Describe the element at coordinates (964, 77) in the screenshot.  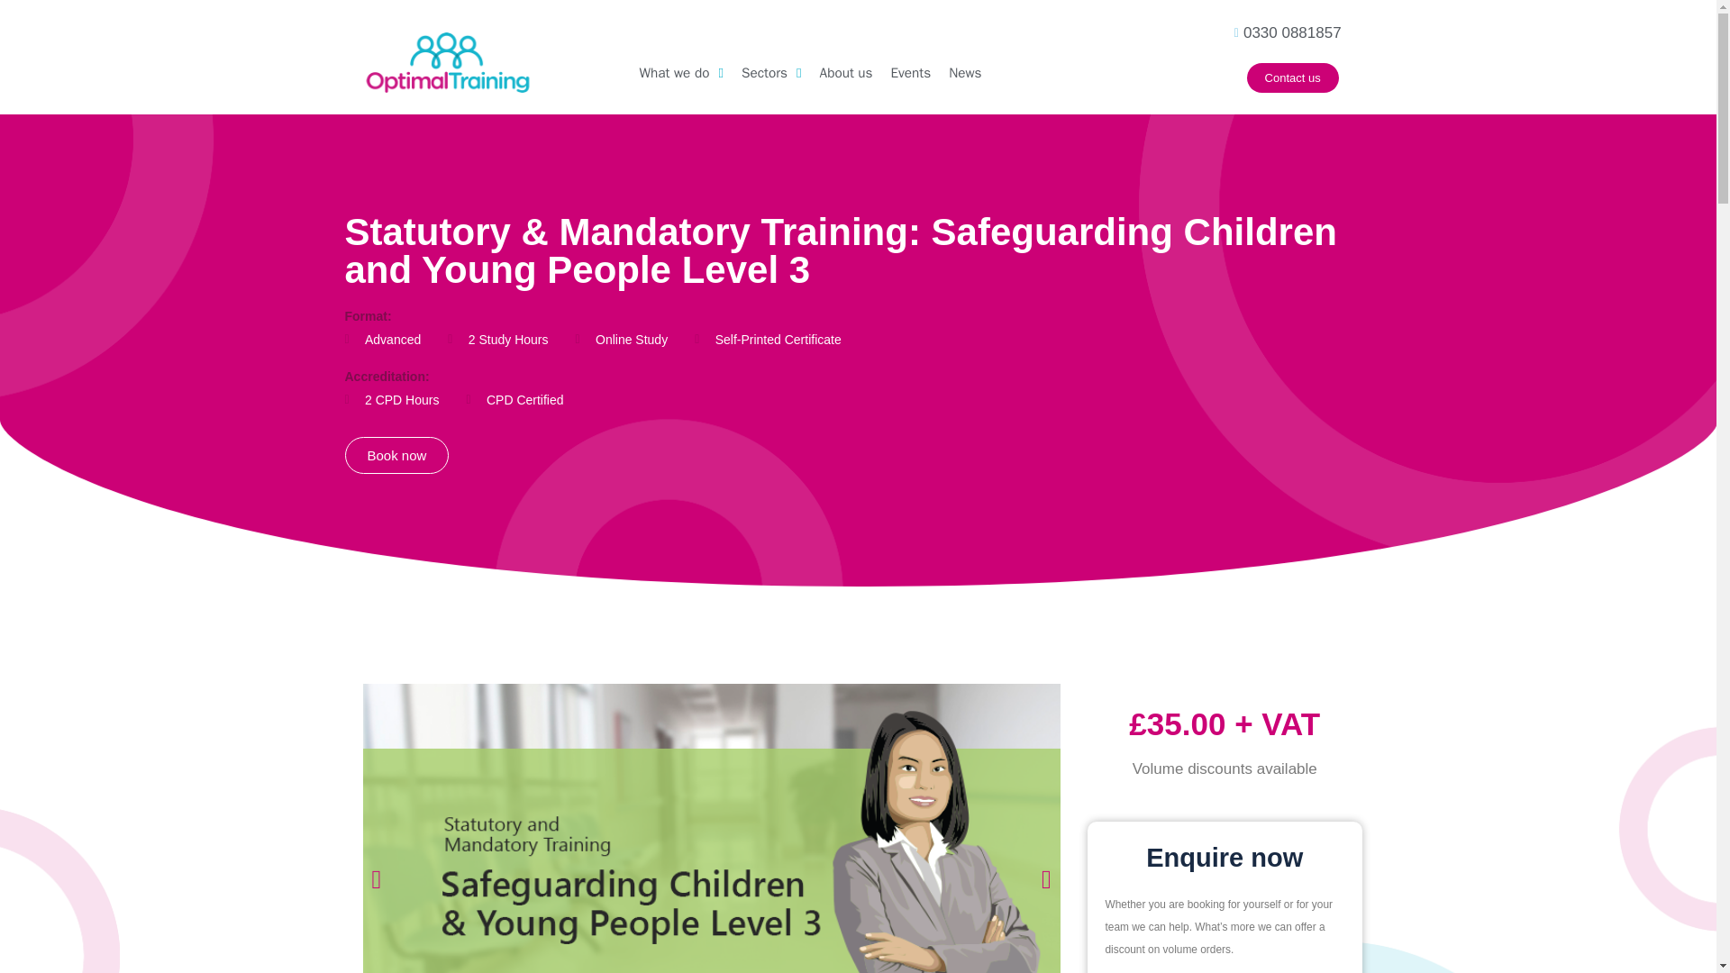
I see `News` at that location.